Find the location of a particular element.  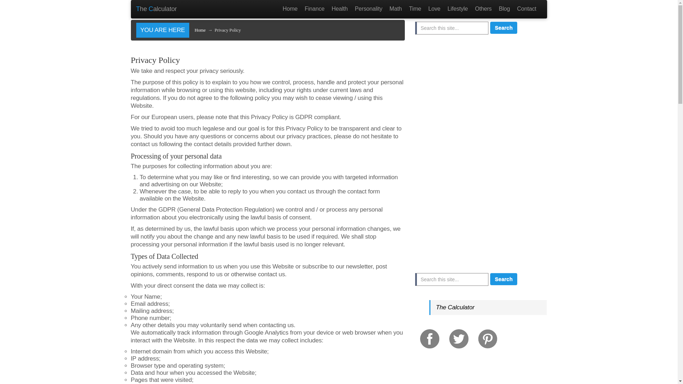

Personality is located at coordinates (369, 9).